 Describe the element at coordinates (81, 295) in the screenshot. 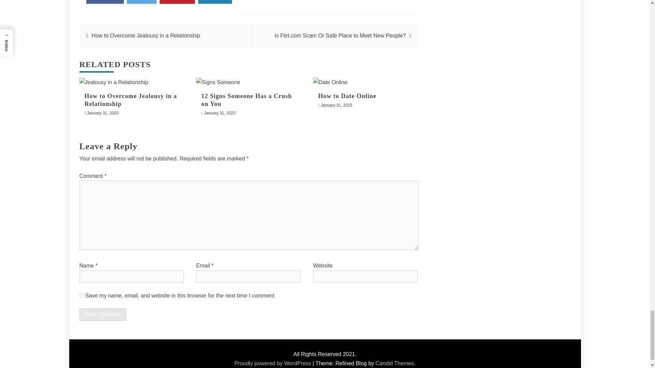

I see `yes` at that location.